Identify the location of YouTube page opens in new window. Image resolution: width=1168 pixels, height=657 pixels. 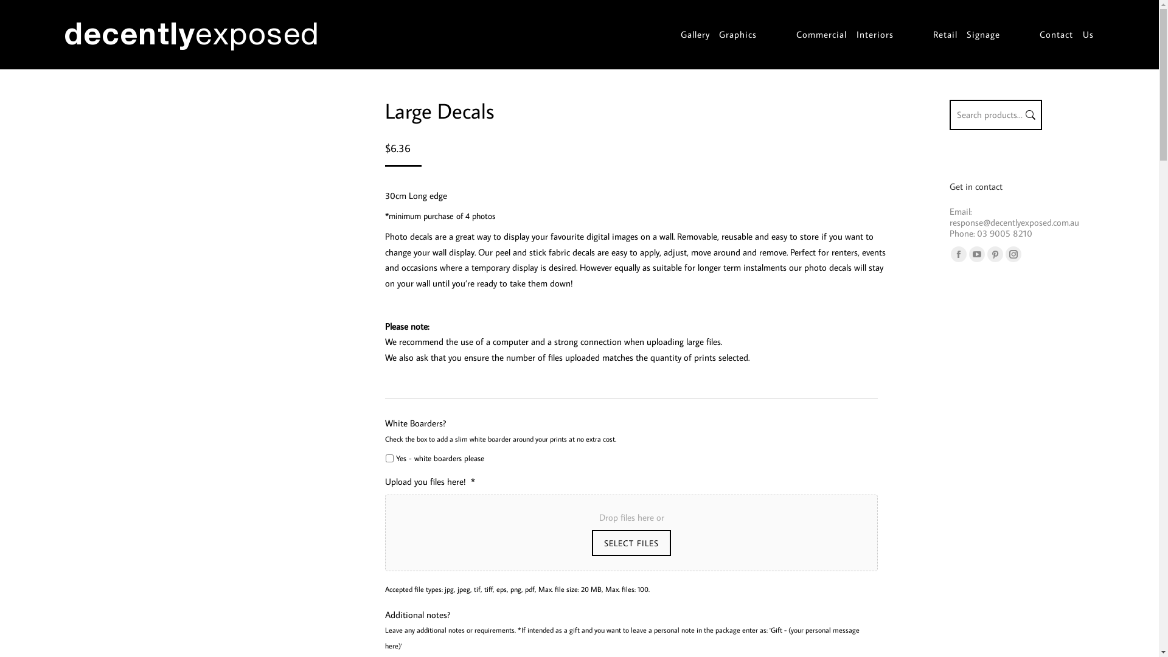
(976, 254).